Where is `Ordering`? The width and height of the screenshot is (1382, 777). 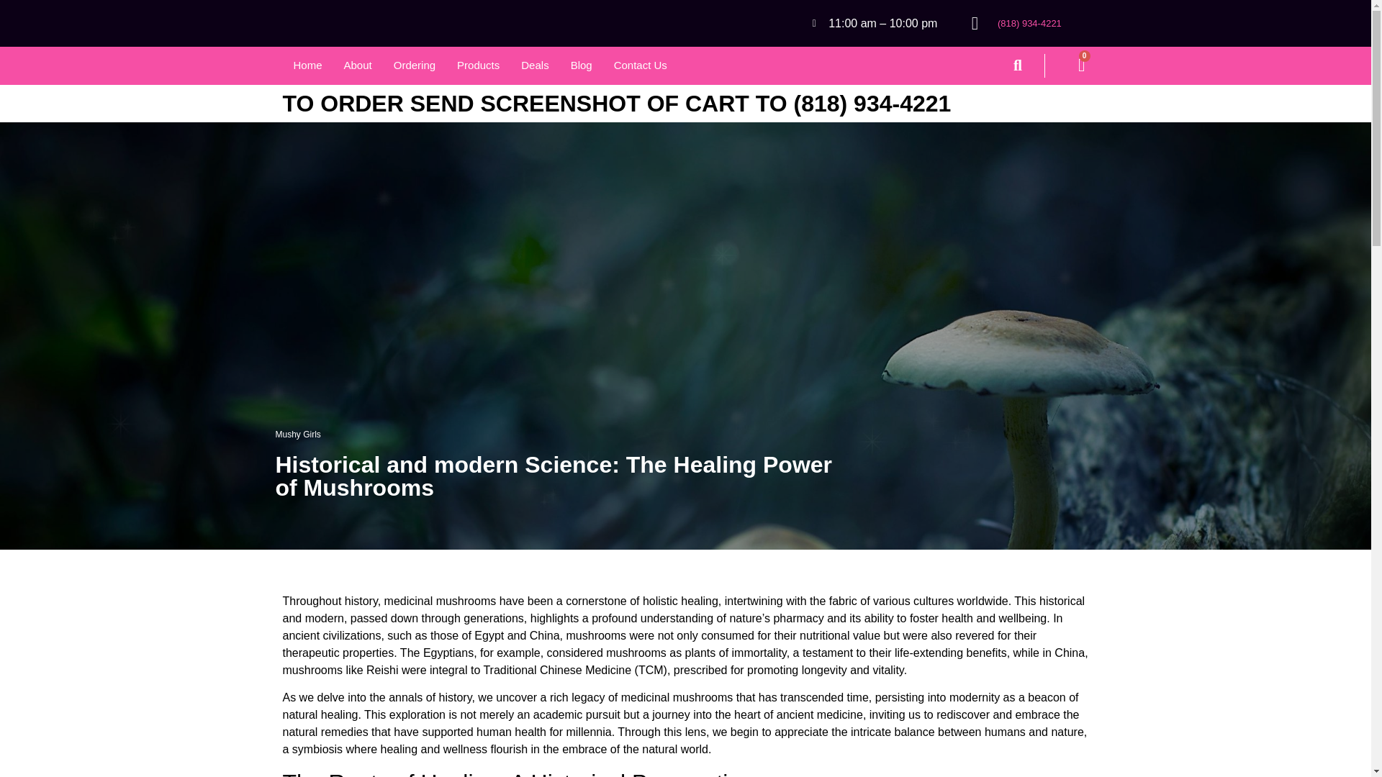
Ordering is located at coordinates (415, 66).